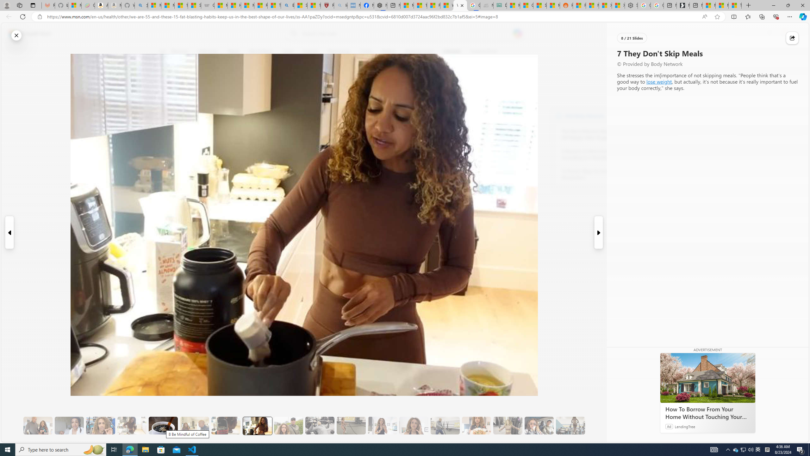  I want to click on Visit Body Network website, so click(637, 116).